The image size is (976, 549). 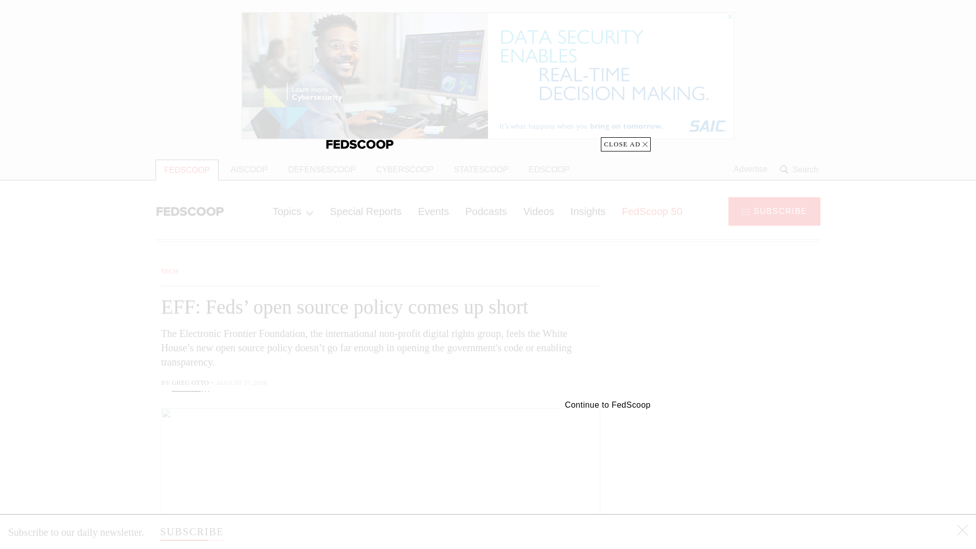 I want to click on Special Reports, so click(x=366, y=211).